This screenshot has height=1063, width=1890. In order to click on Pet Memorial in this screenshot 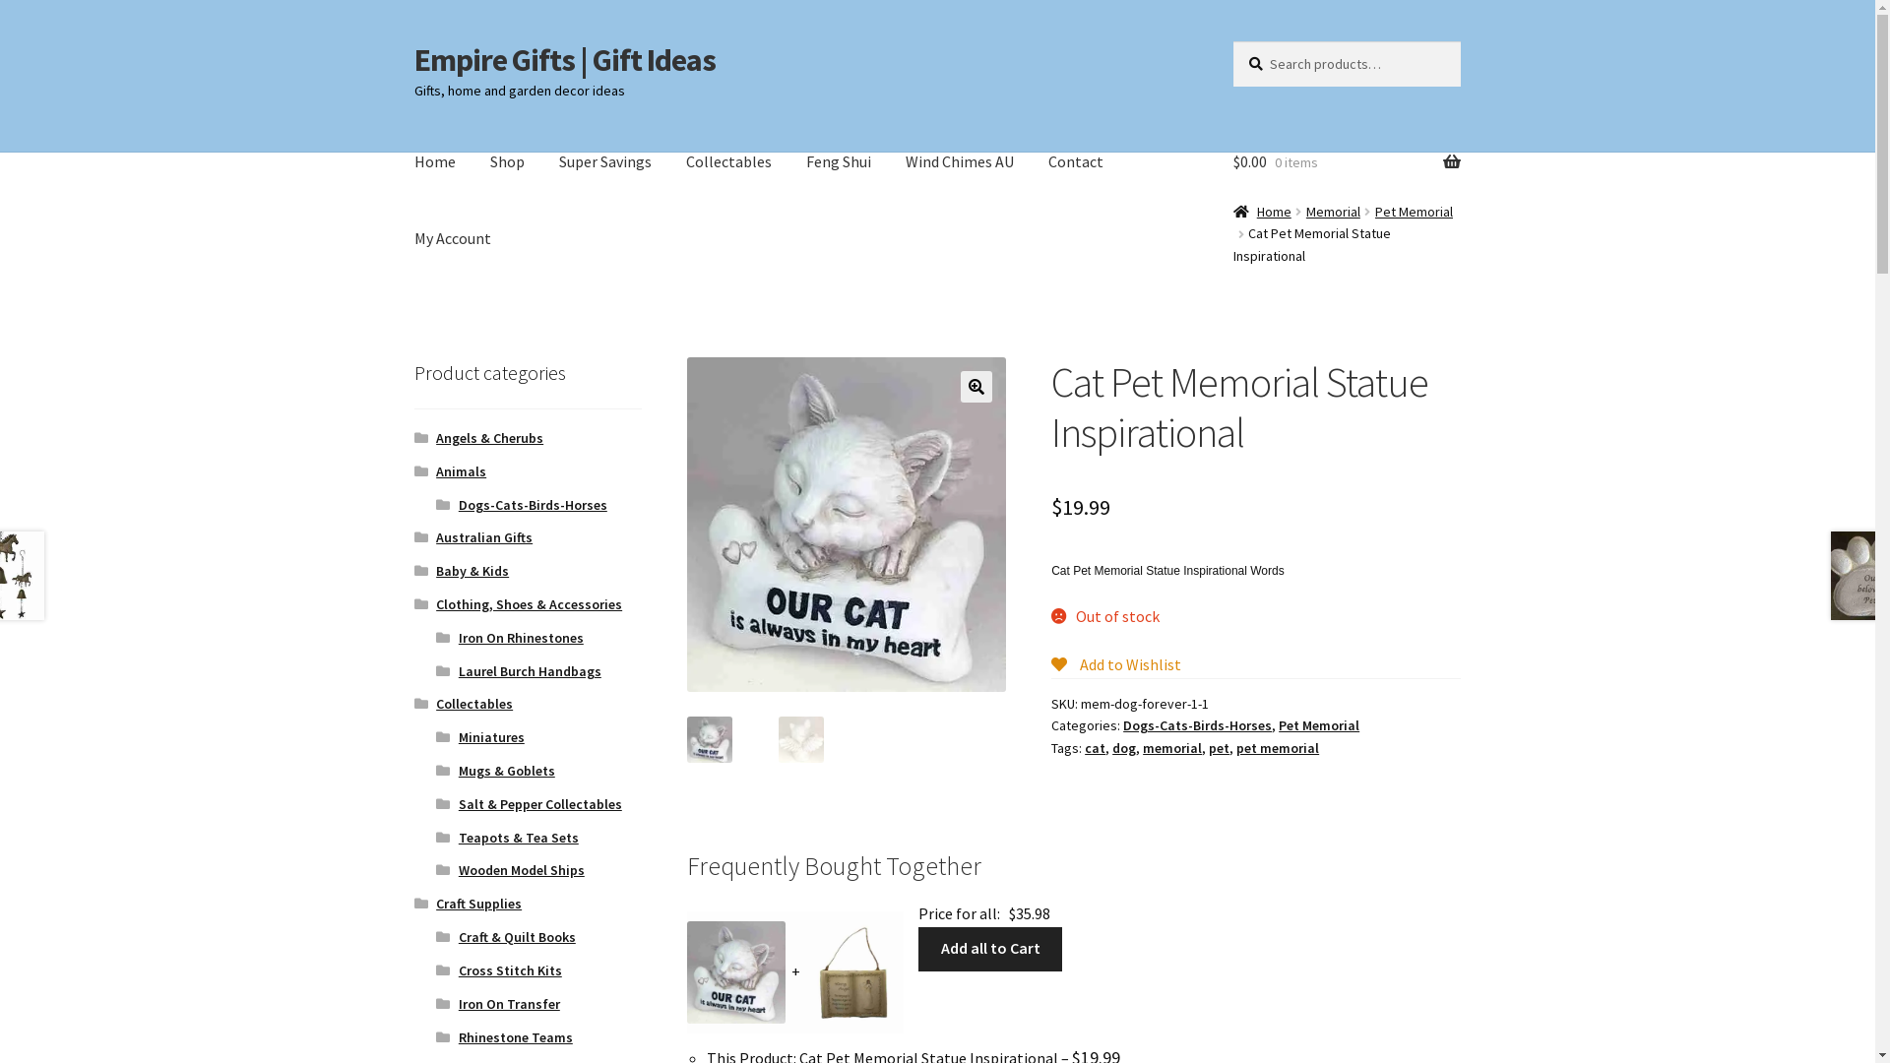, I will do `click(1319, 725)`.